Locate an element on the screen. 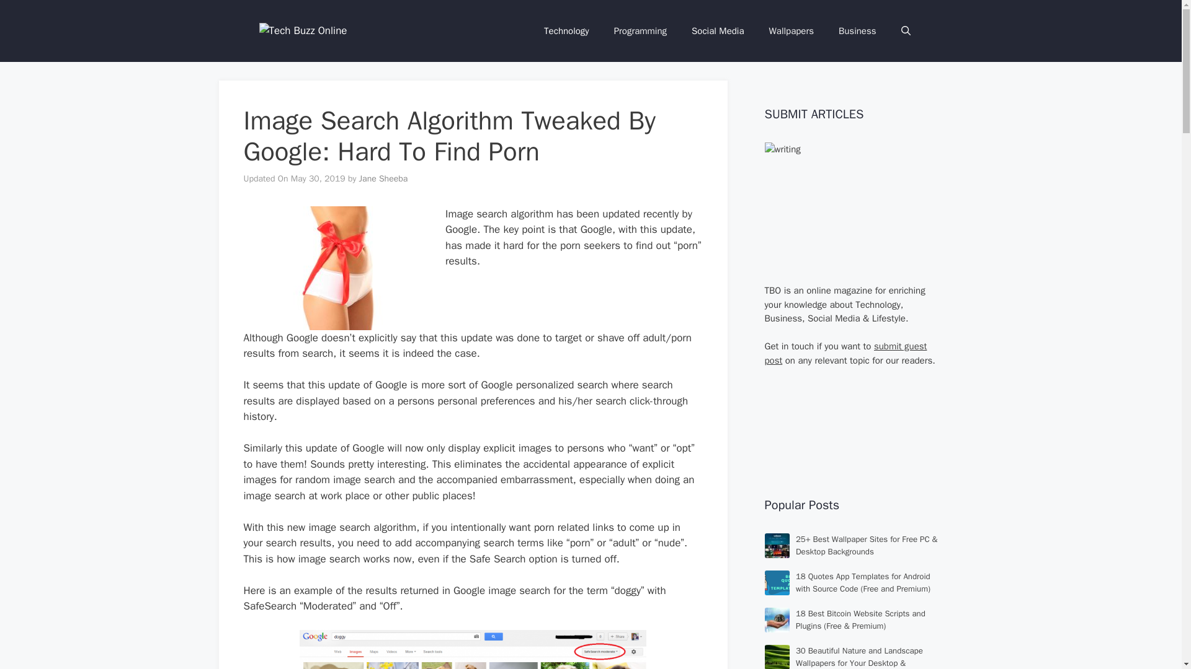 This screenshot has width=1191, height=669. Technology is located at coordinates (566, 31).